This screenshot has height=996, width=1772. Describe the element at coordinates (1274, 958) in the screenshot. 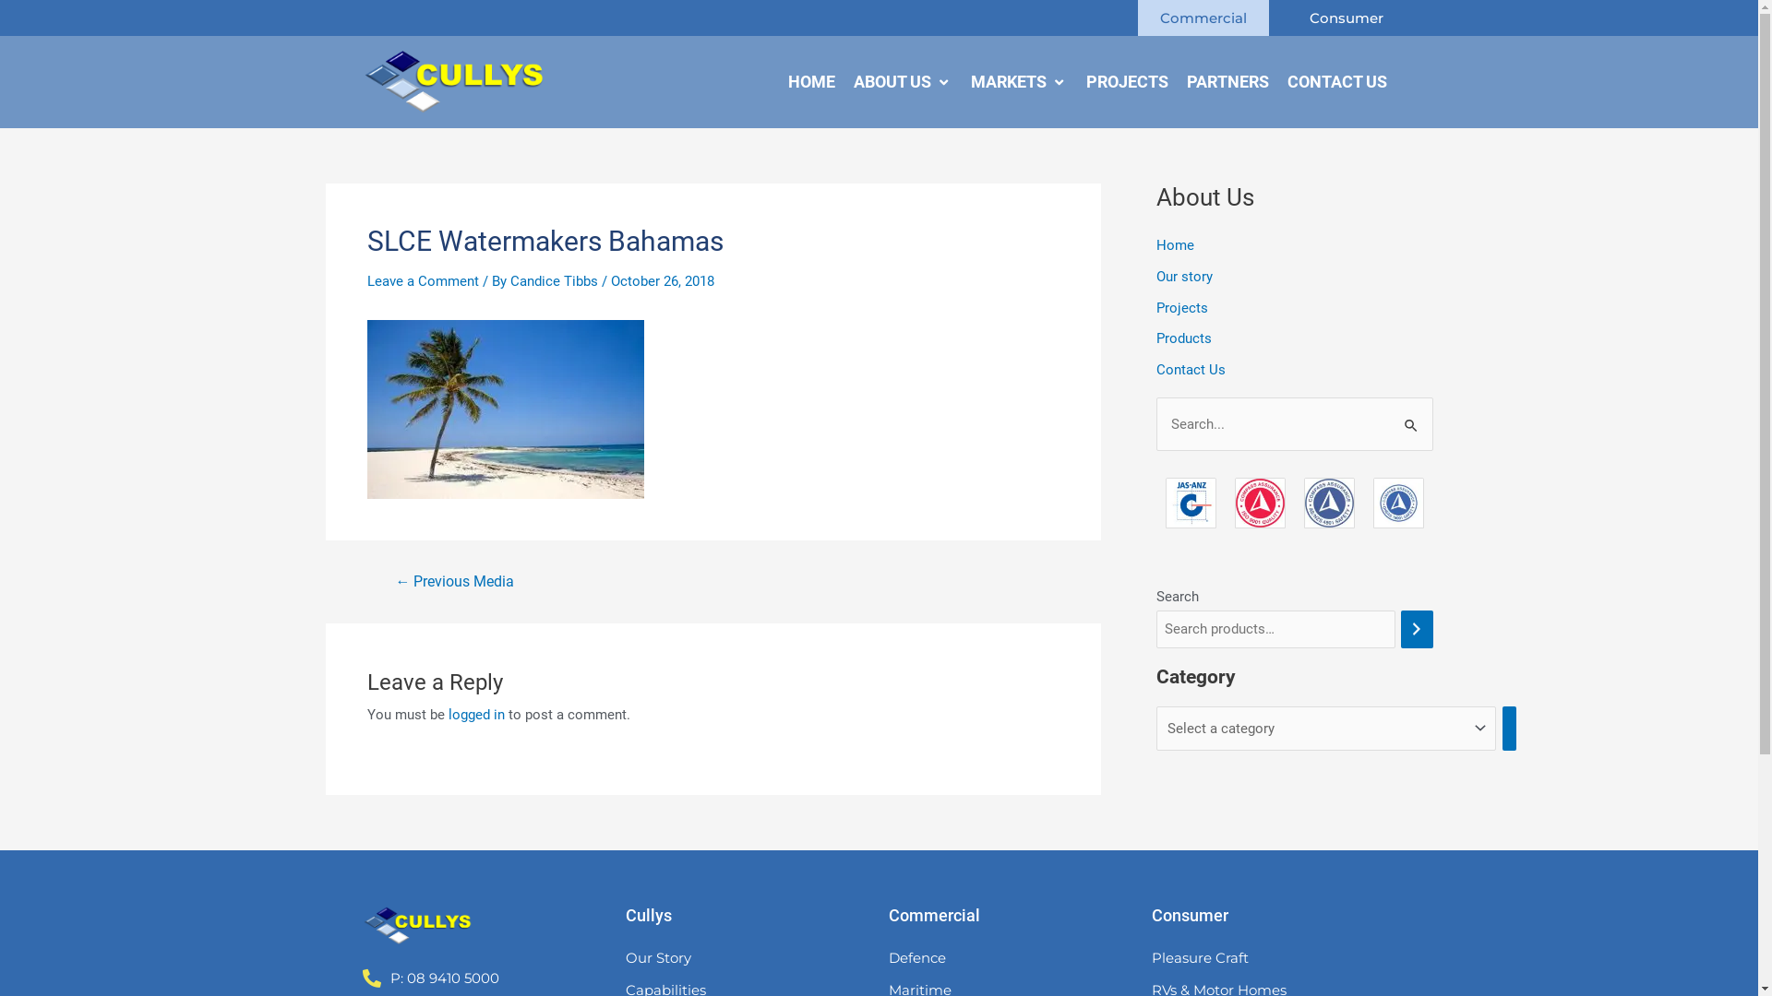

I see `Pleasure Craft` at that location.